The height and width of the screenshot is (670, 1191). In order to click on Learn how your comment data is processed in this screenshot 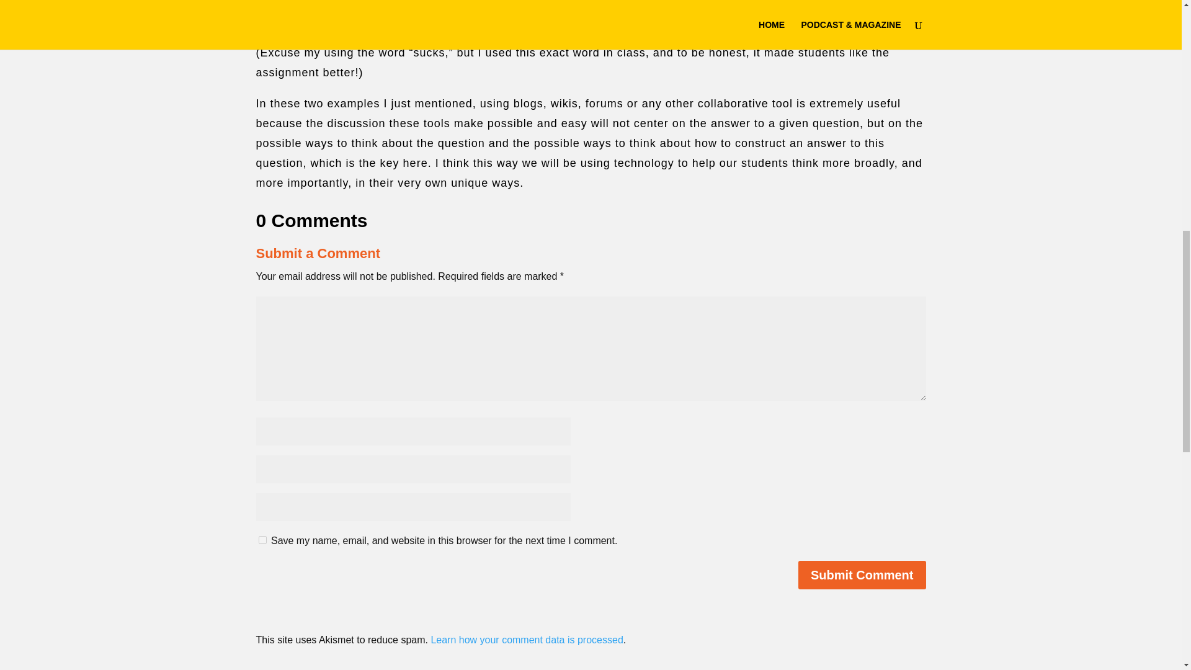, I will do `click(526, 640)`.